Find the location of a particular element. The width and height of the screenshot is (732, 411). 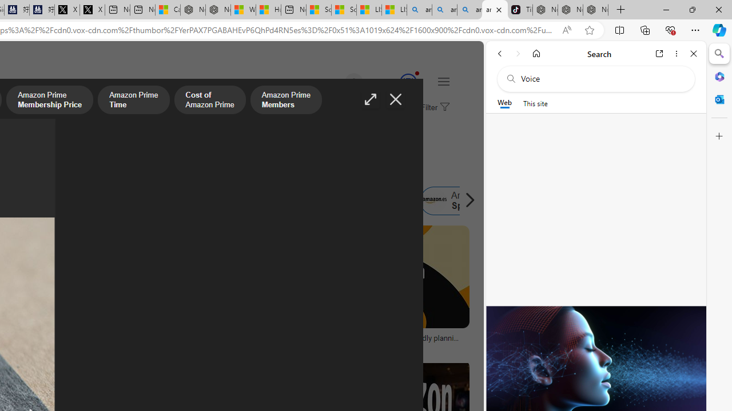

logopng.com.br is located at coordinates (37, 346).